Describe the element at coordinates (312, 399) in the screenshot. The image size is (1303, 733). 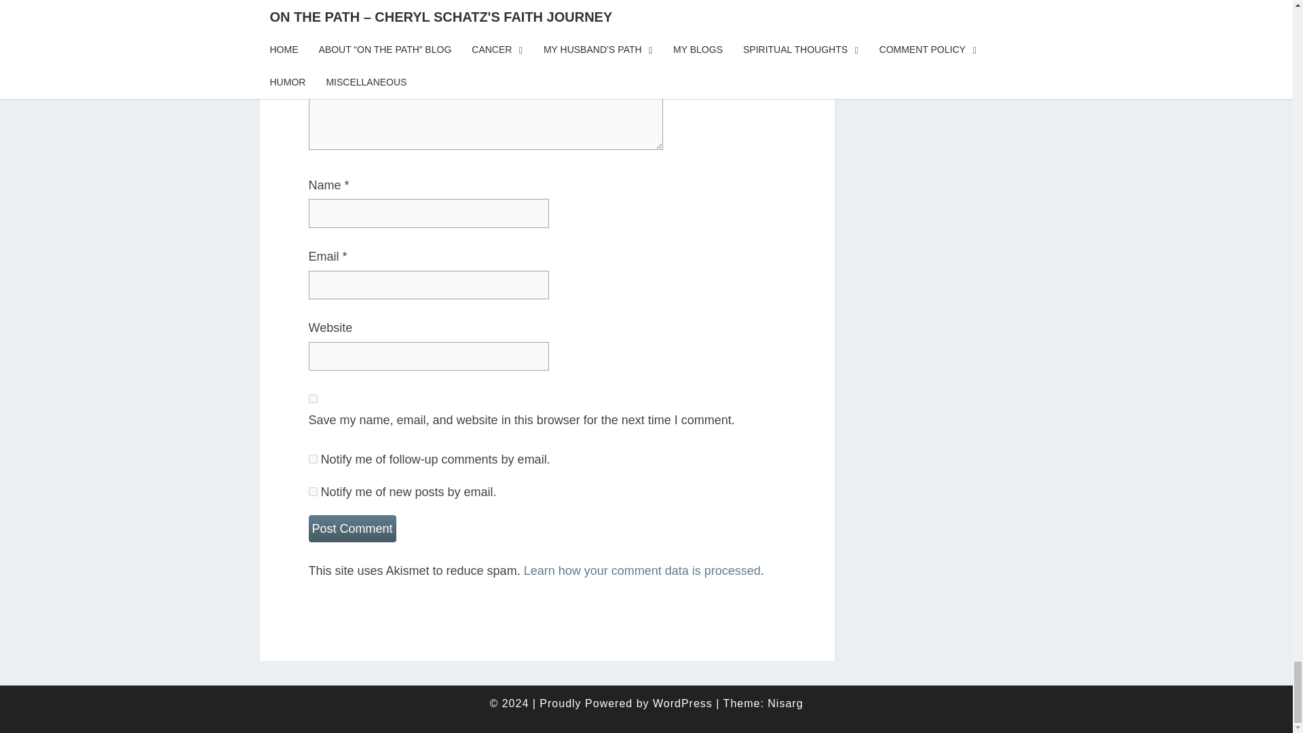
I see `yes` at that location.